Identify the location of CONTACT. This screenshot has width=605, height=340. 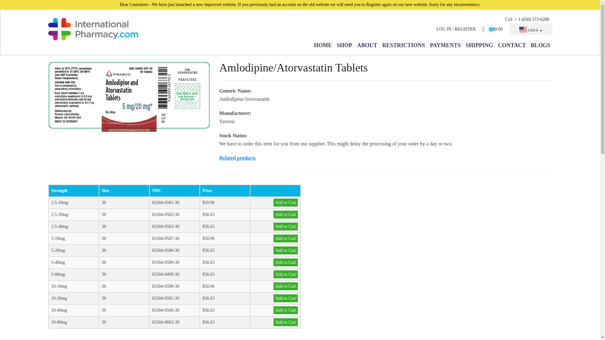
(512, 45).